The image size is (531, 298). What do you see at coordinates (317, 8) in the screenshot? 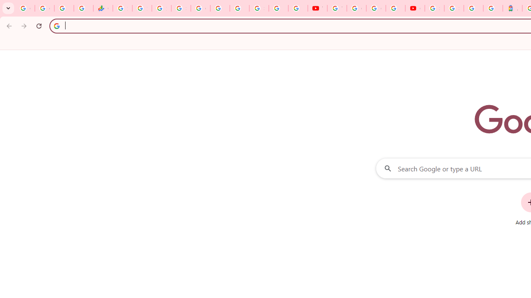
I see `YouTube` at bounding box center [317, 8].